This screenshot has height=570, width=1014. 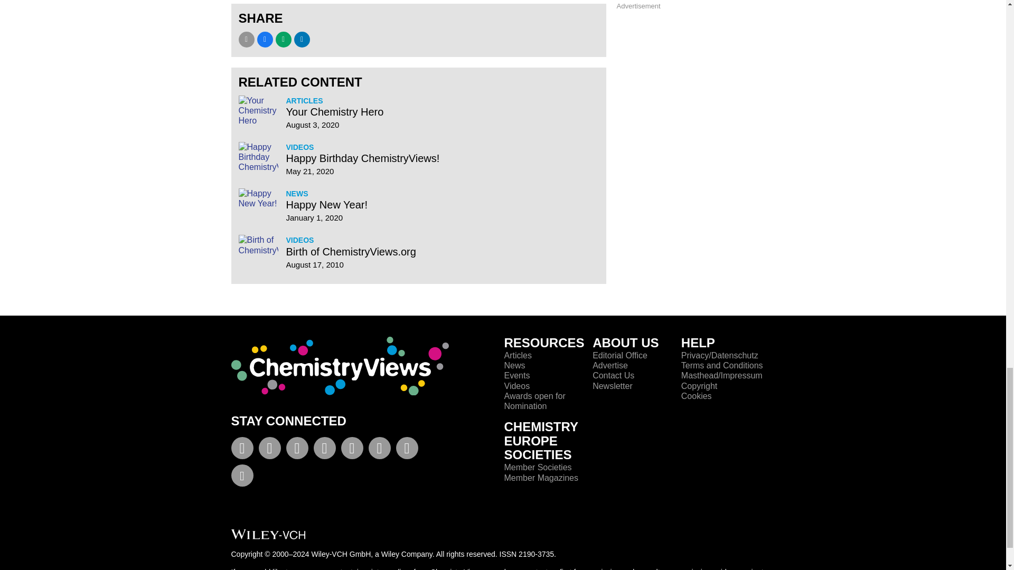 What do you see at coordinates (407, 450) in the screenshot?
I see `Mastodon` at bounding box center [407, 450].